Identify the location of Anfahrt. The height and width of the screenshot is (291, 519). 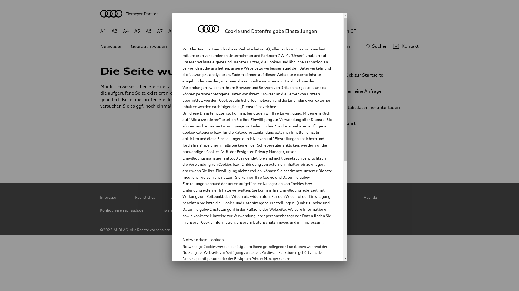
(374, 123).